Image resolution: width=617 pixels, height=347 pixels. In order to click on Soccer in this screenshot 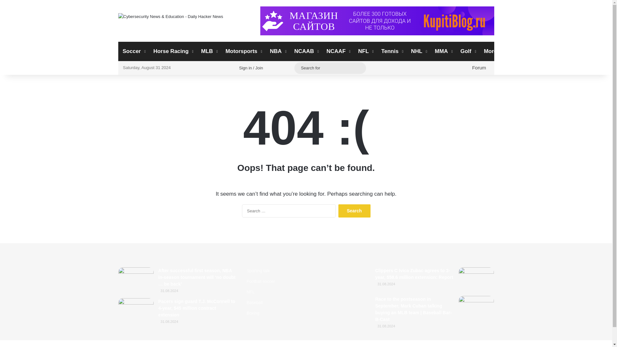, I will do `click(134, 51)`.